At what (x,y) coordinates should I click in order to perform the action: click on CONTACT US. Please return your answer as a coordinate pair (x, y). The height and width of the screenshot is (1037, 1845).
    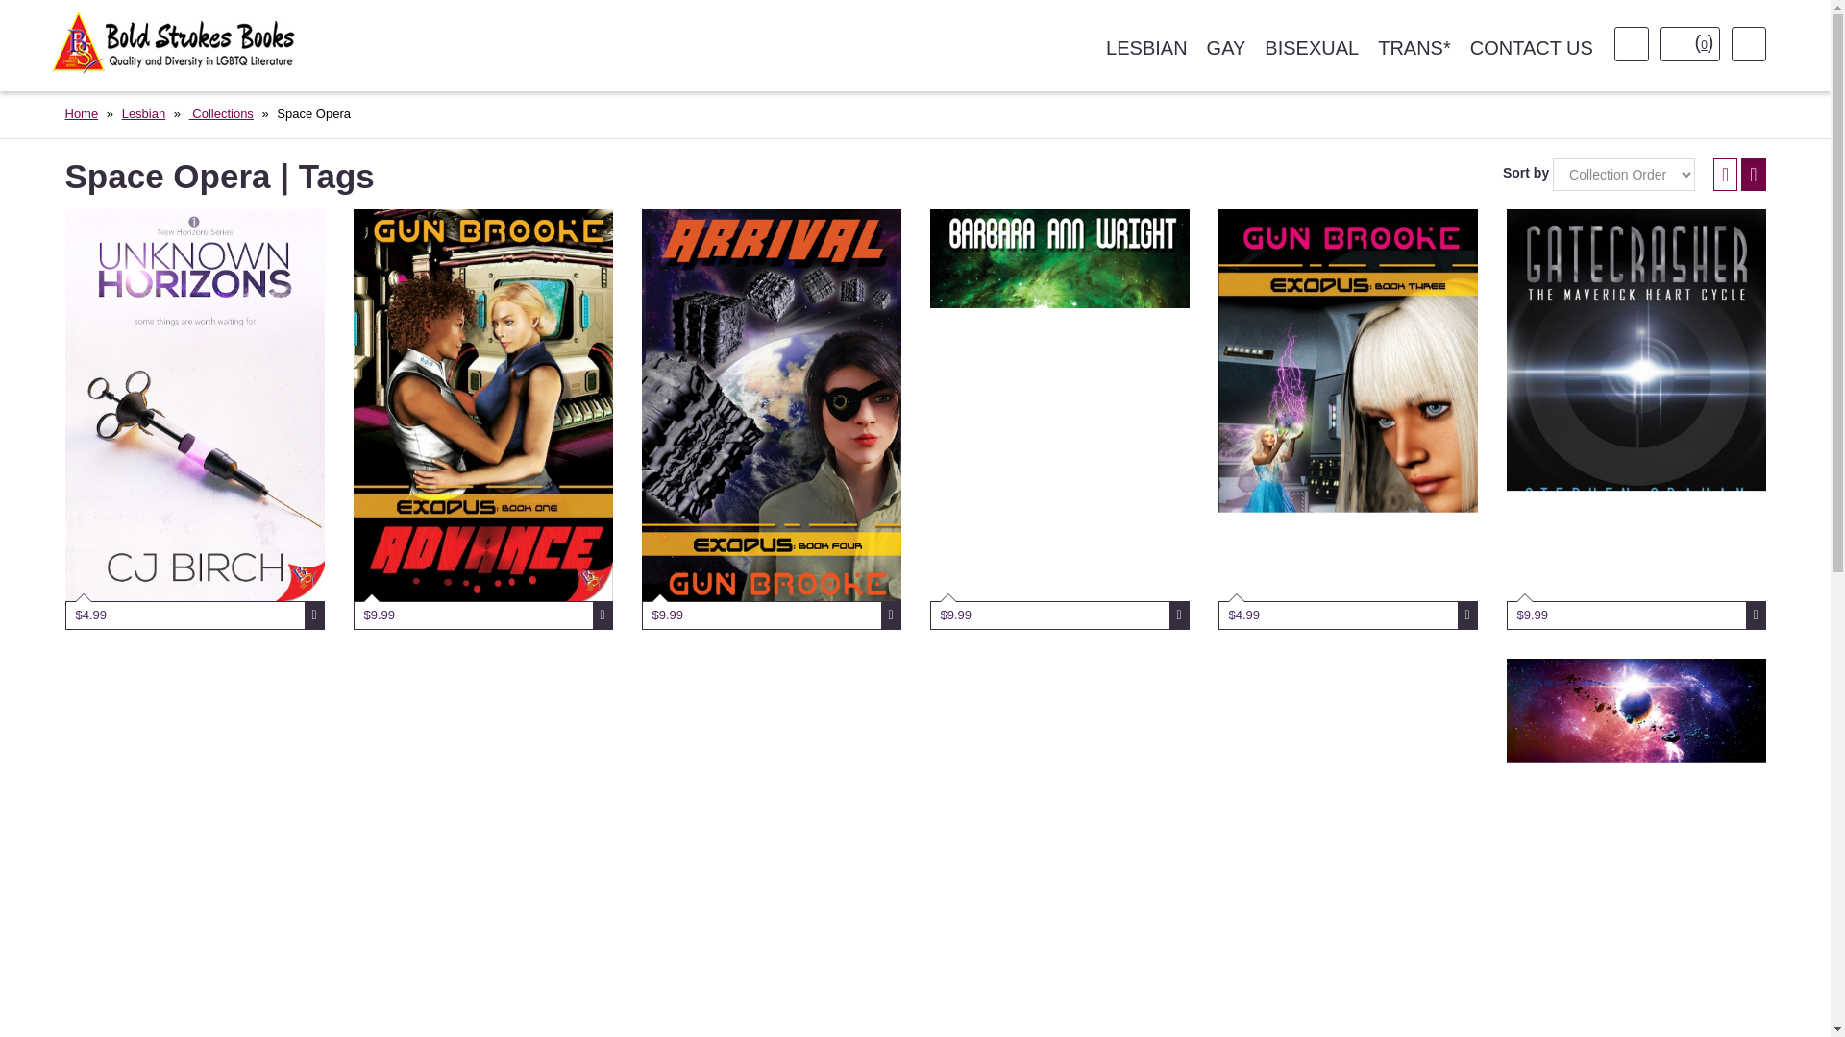
    Looking at the image, I should click on (1532, 48).